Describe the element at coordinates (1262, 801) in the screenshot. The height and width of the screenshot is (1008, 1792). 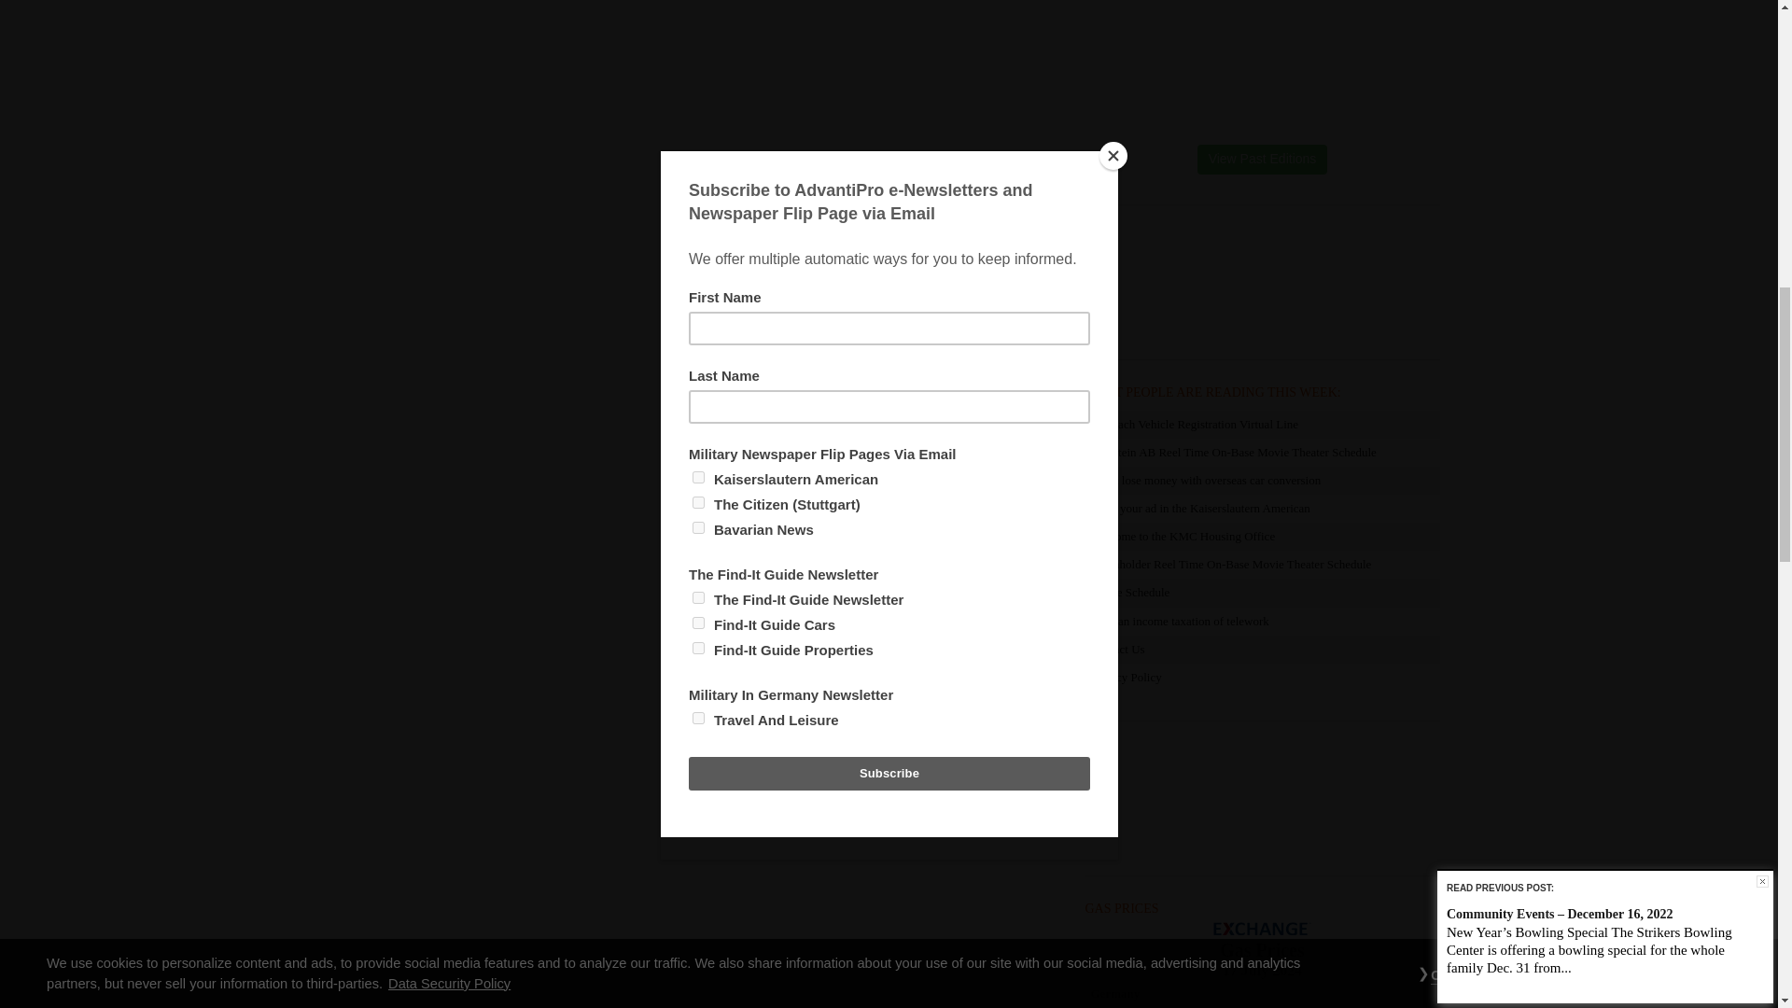
I see `3rd party ad content` at that location.